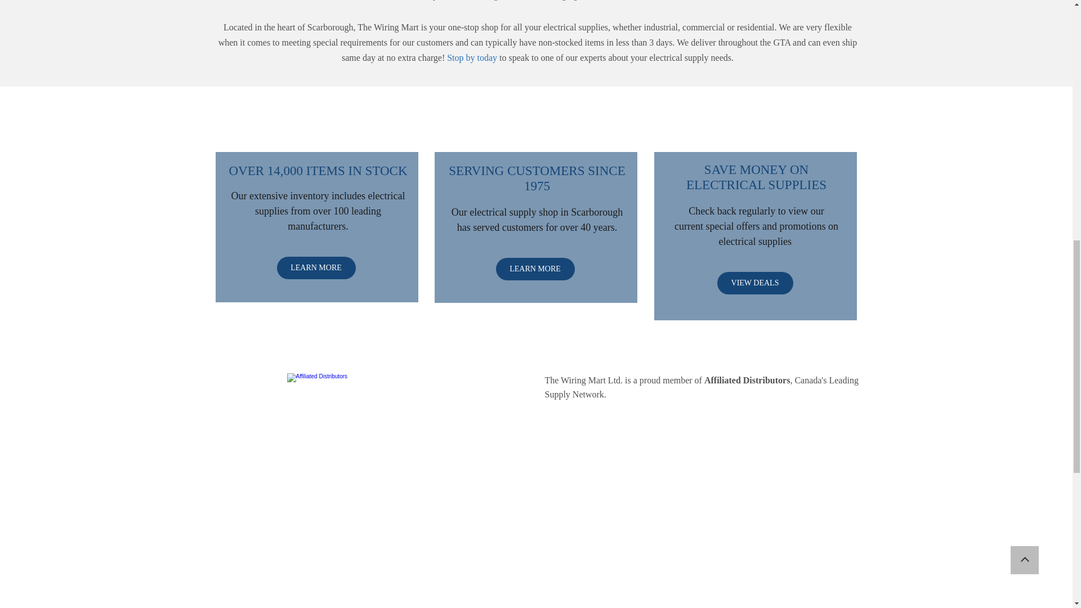 The height and width of the screenshot is (608, 1081). Describe the element at coordinates (316, 267) in the screenshot. I see `LEARN MORE` at that location.